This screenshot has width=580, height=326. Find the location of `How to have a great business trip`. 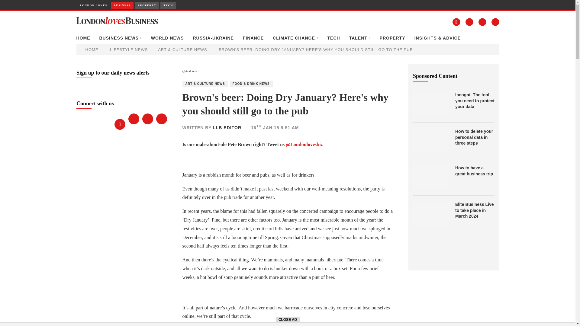

How to have a great business trip is located at coordinates (431, 177).